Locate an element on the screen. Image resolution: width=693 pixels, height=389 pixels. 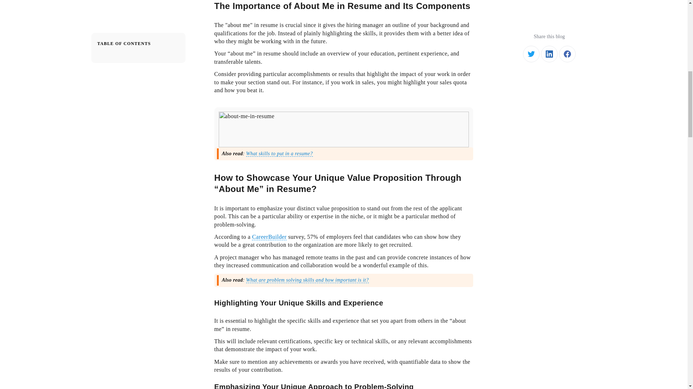
What skills to put in a resume? is located at coordinates (279, 154).